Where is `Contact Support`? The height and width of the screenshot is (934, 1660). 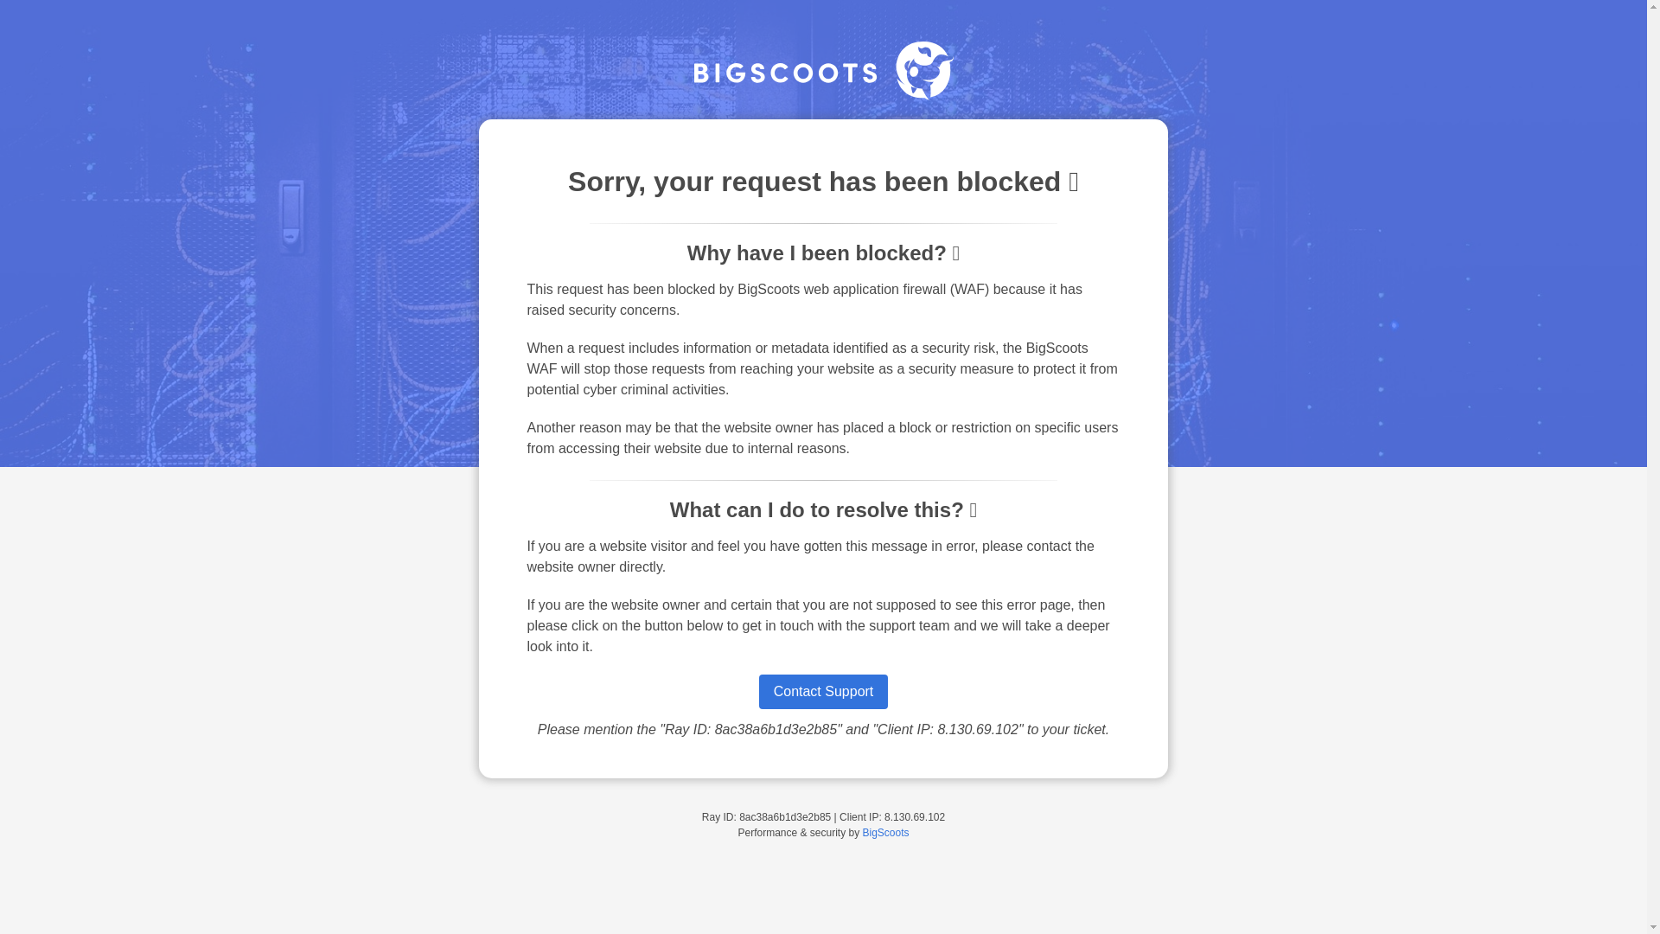 Contact Support is located at coordinates (823, 691).